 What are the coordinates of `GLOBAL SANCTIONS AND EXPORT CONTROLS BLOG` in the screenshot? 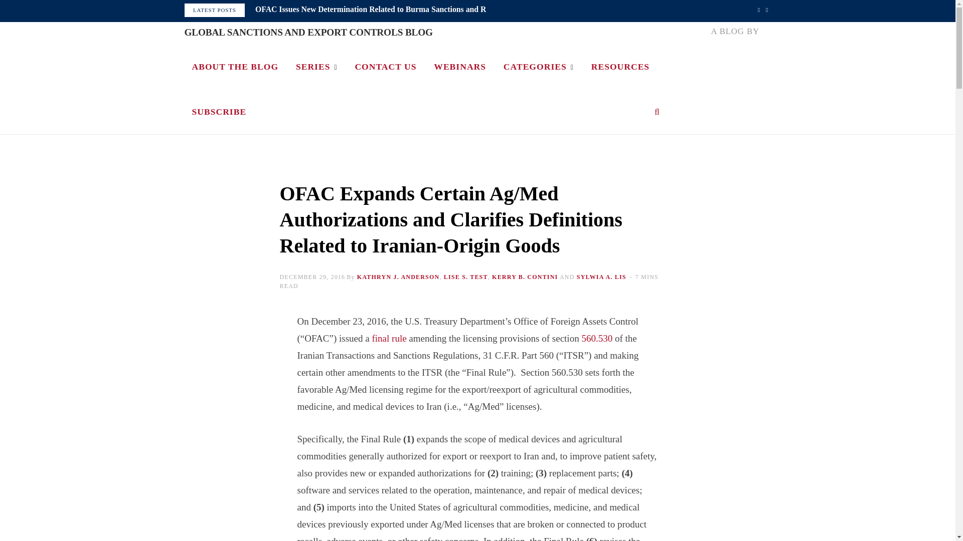 It's located at (308, 32).